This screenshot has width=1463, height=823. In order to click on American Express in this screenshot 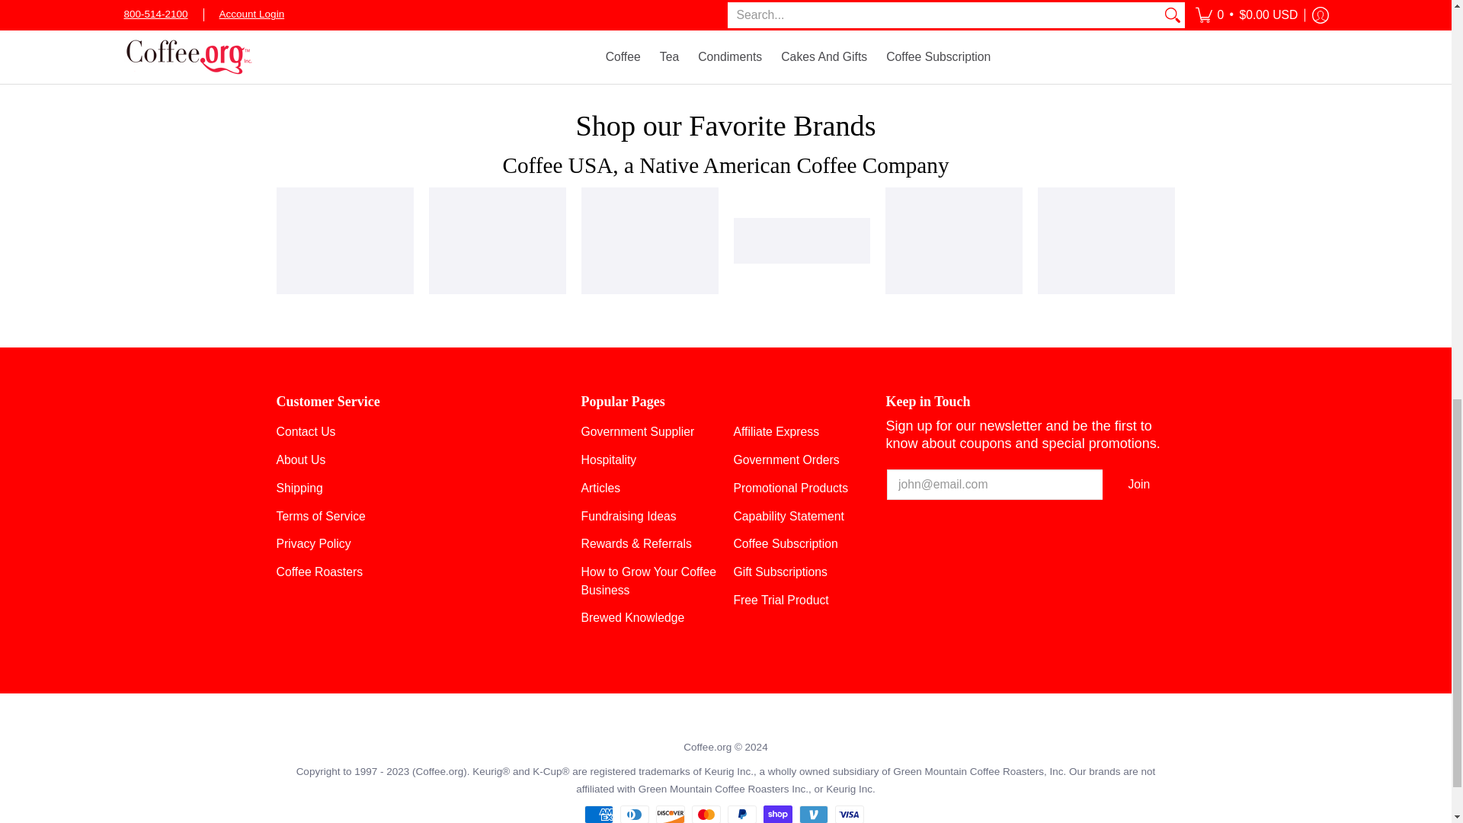, I will do `click(598, 814)`.